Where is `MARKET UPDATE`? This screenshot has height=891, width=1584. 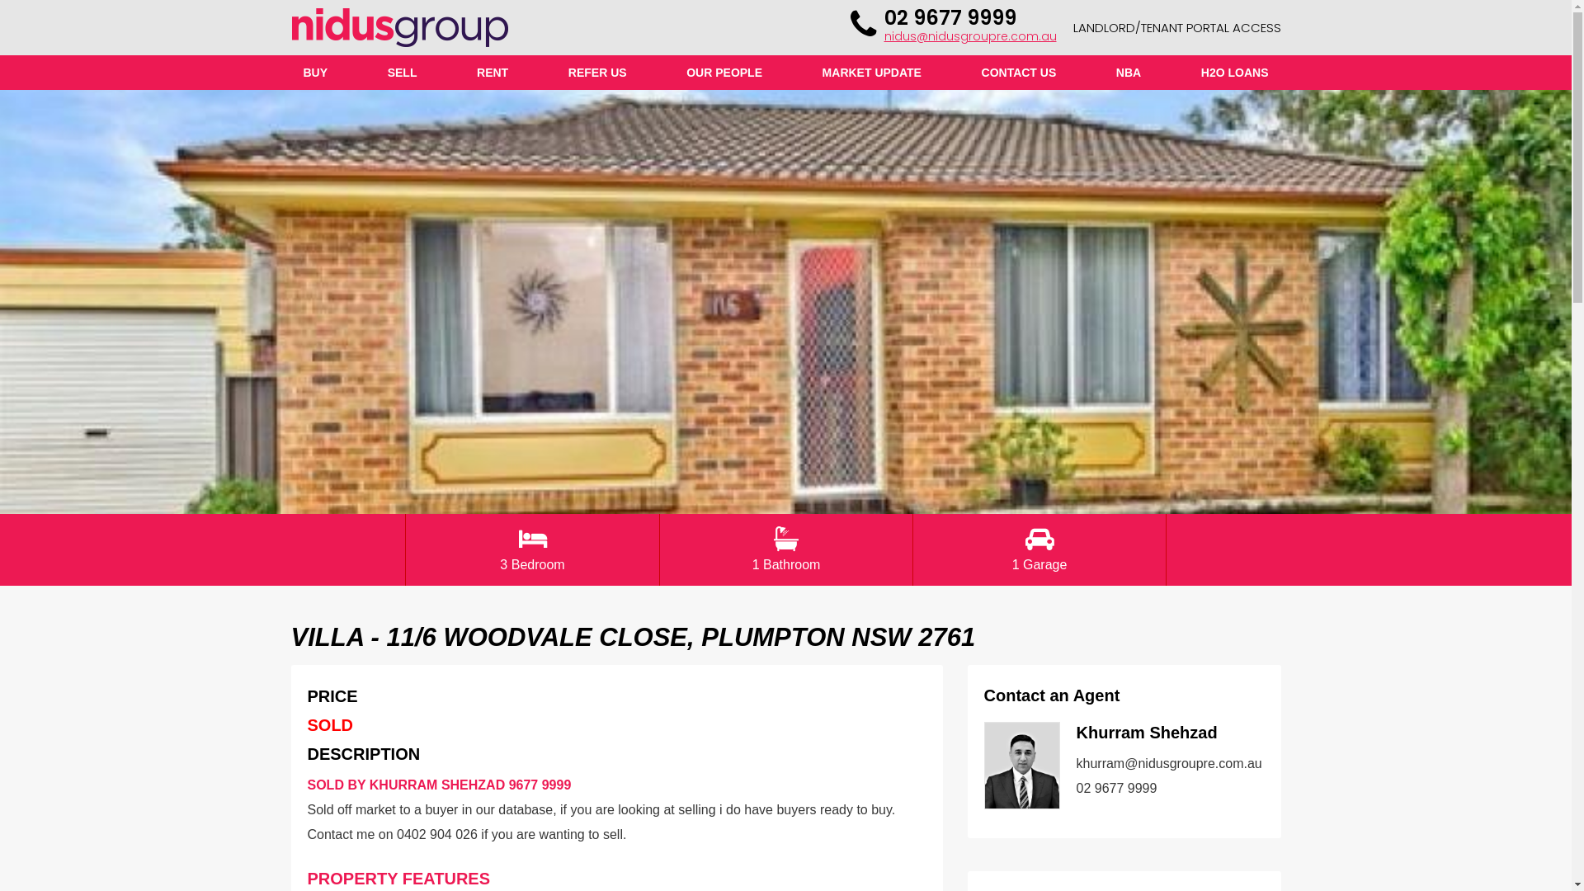 MARKET UPDATE is located at coordinates (872, 73).